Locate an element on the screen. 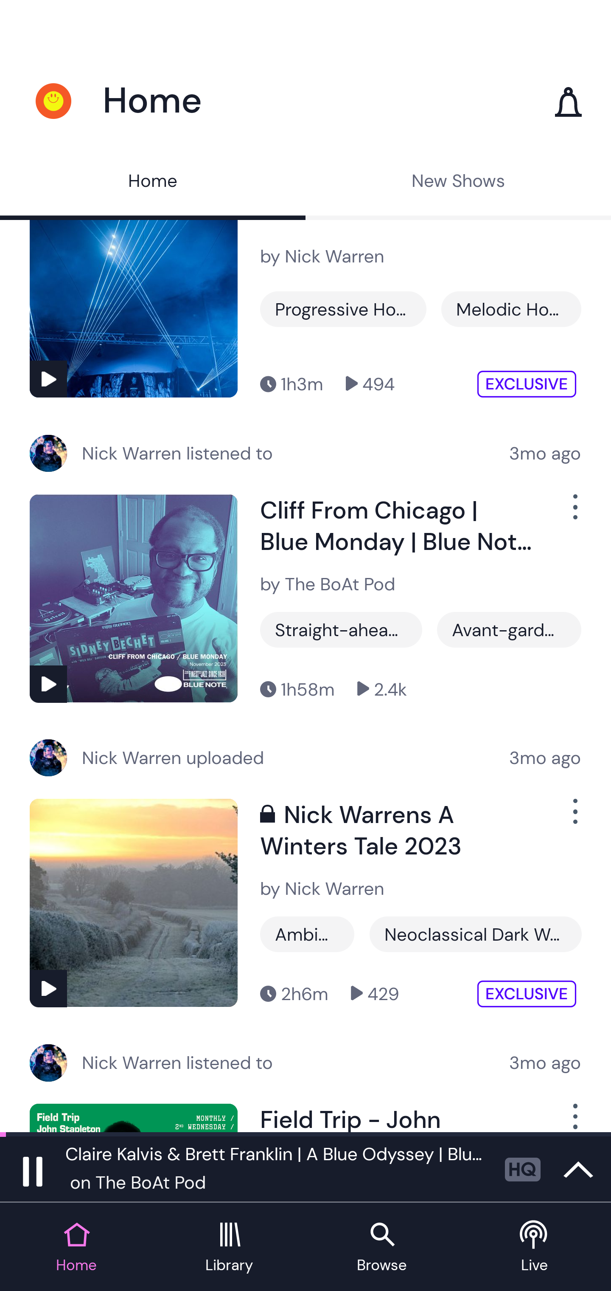 The width and height of the screenshot is (611, 1291). Home is located at coordinates (153, 183).